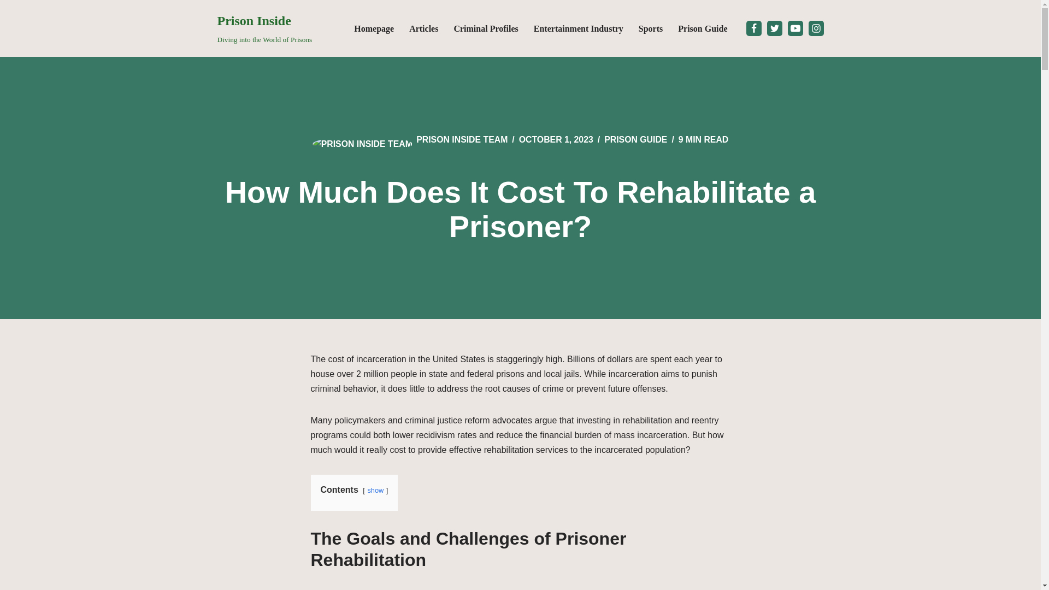 The image size is (1049, 590). Describe the element at coordinates (264, 28) in the screenshot. I see `Sports` at that location.